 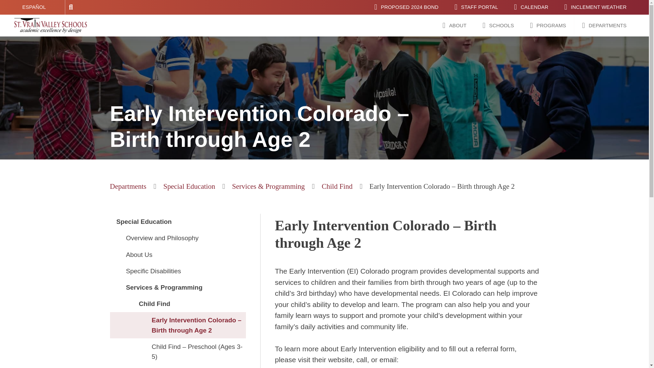 I want to click on PROPOSED 2024 BOND, so click(x=406, y=7).